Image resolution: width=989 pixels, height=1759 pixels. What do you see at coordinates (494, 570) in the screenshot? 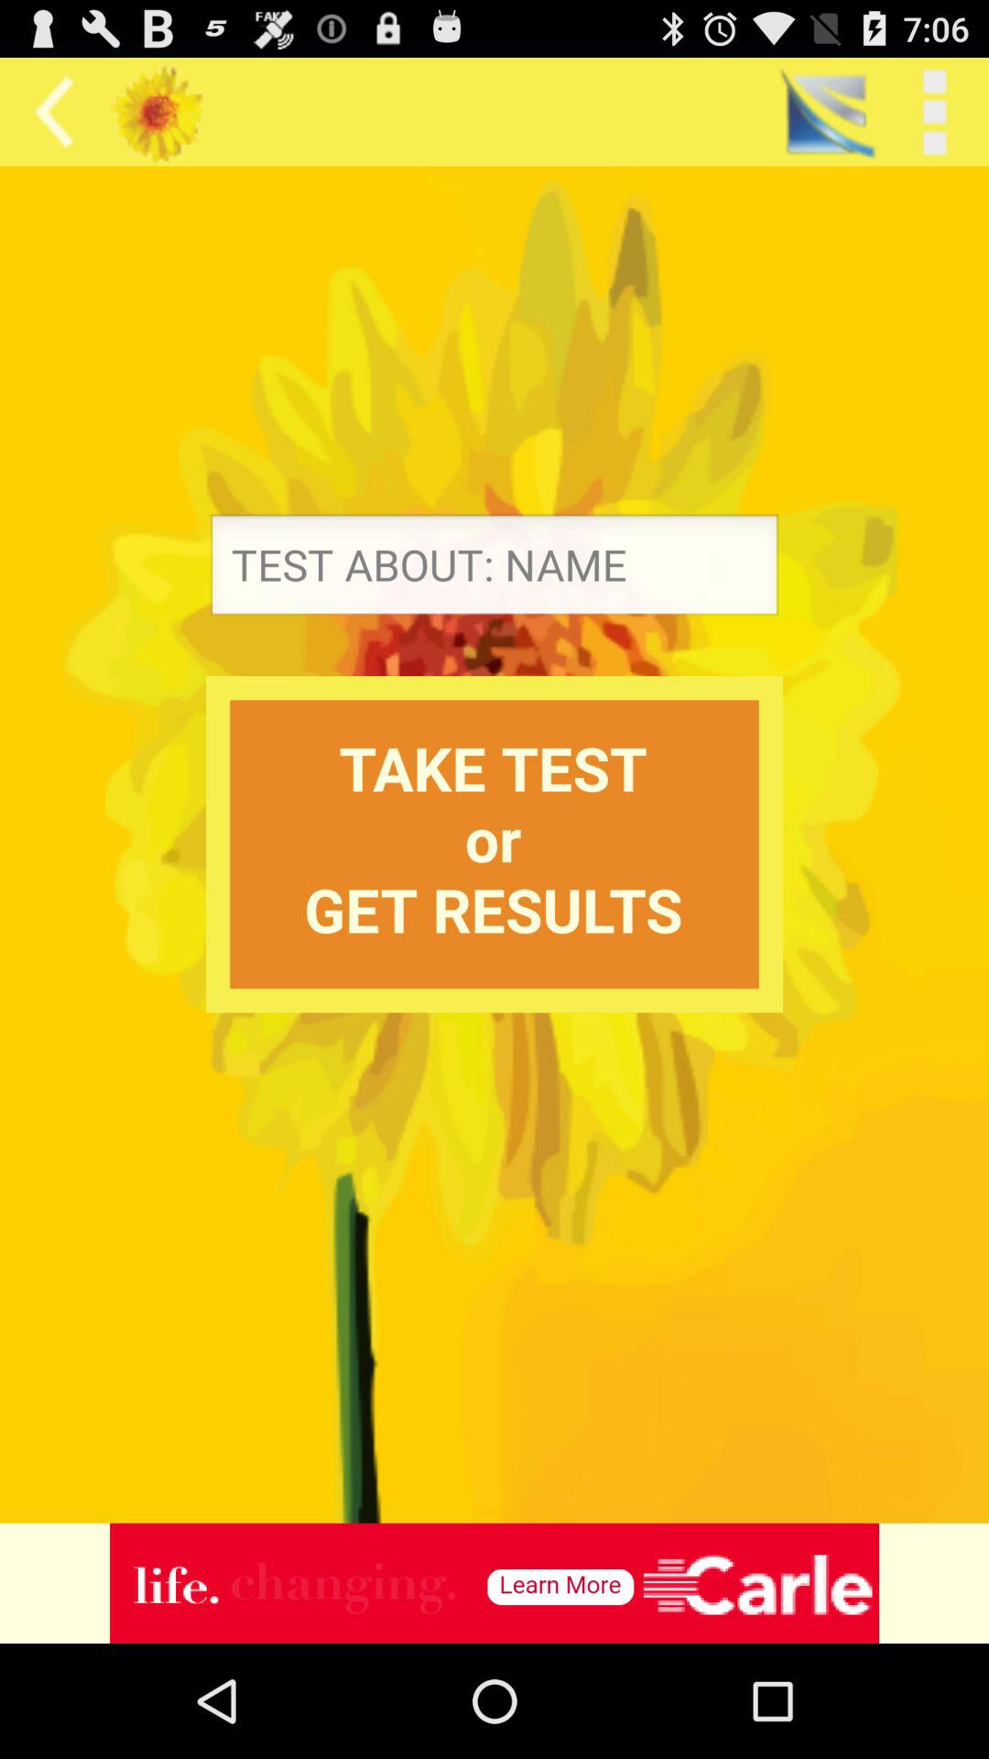
I see `type text box` at bounding box center [494, 570].